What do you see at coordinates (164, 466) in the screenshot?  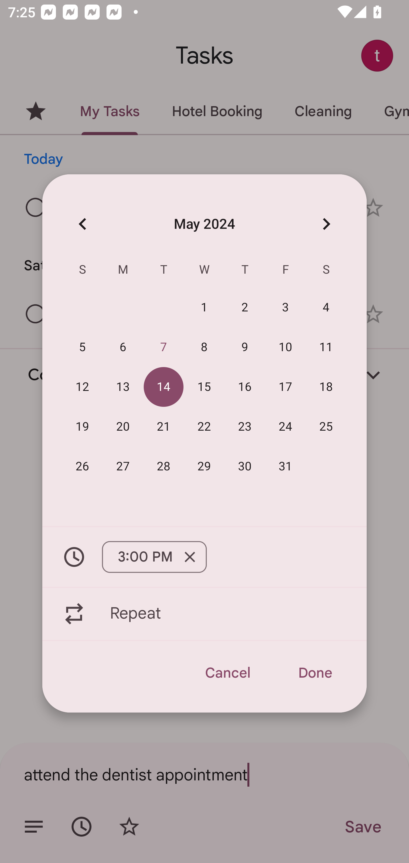 I see `28 28 May 2024` at bounding box center [164, 466].